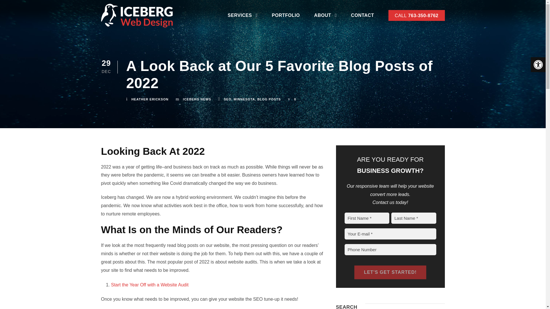  Describe the element at coordinates (136, 15) in the screenshot. I see `Icebergwebdesign` at that location.